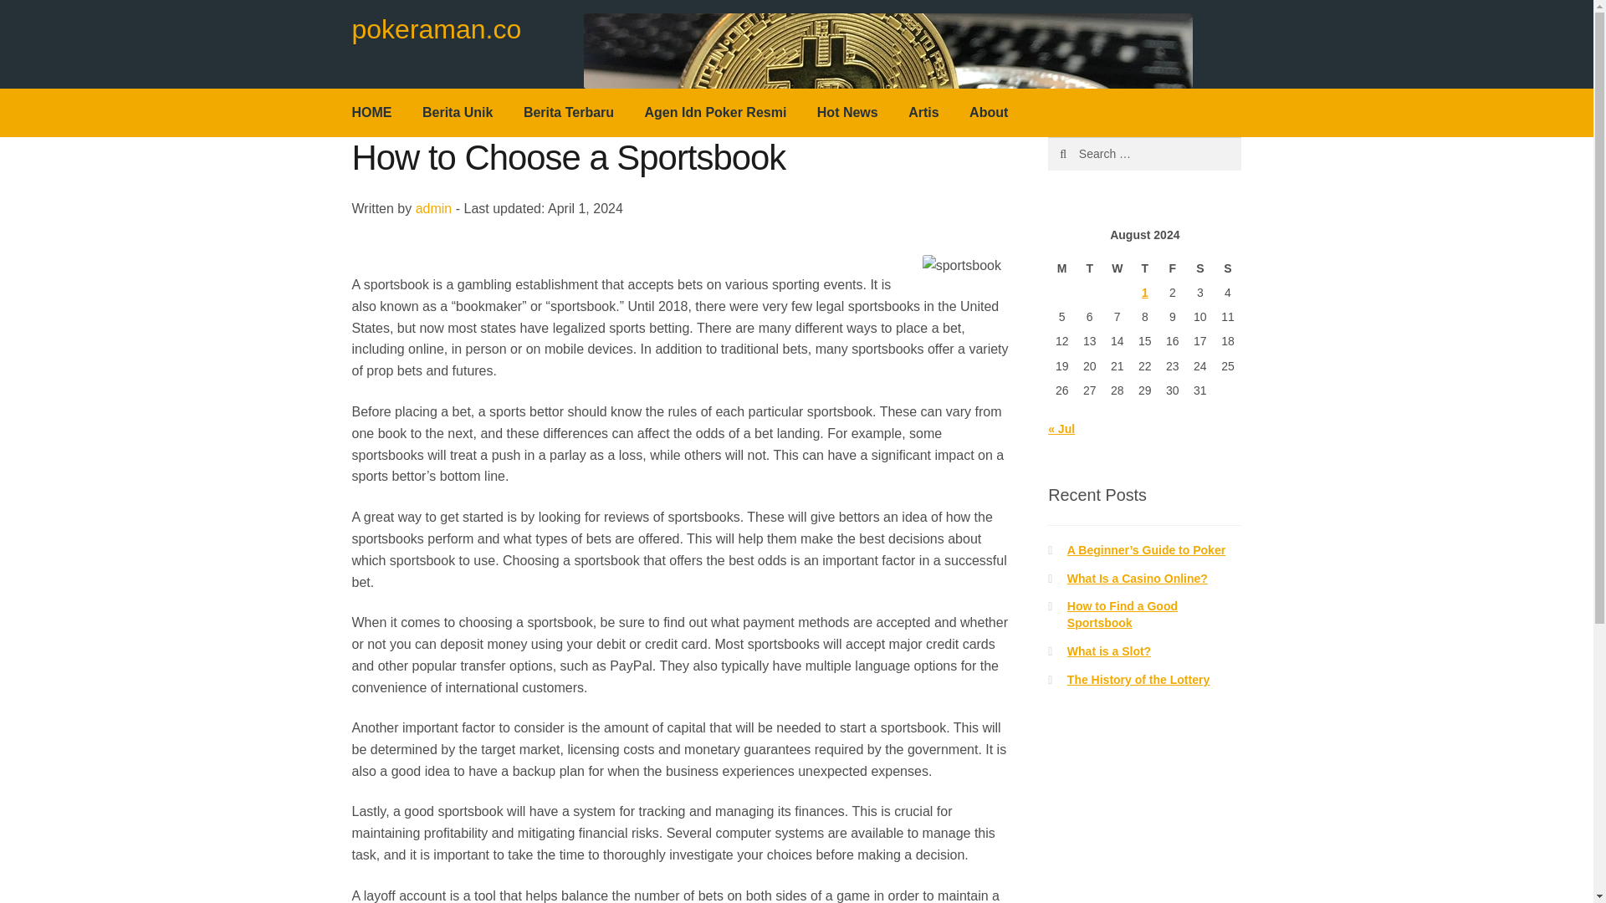  I want to click on Sunday, so click(1228, 268).